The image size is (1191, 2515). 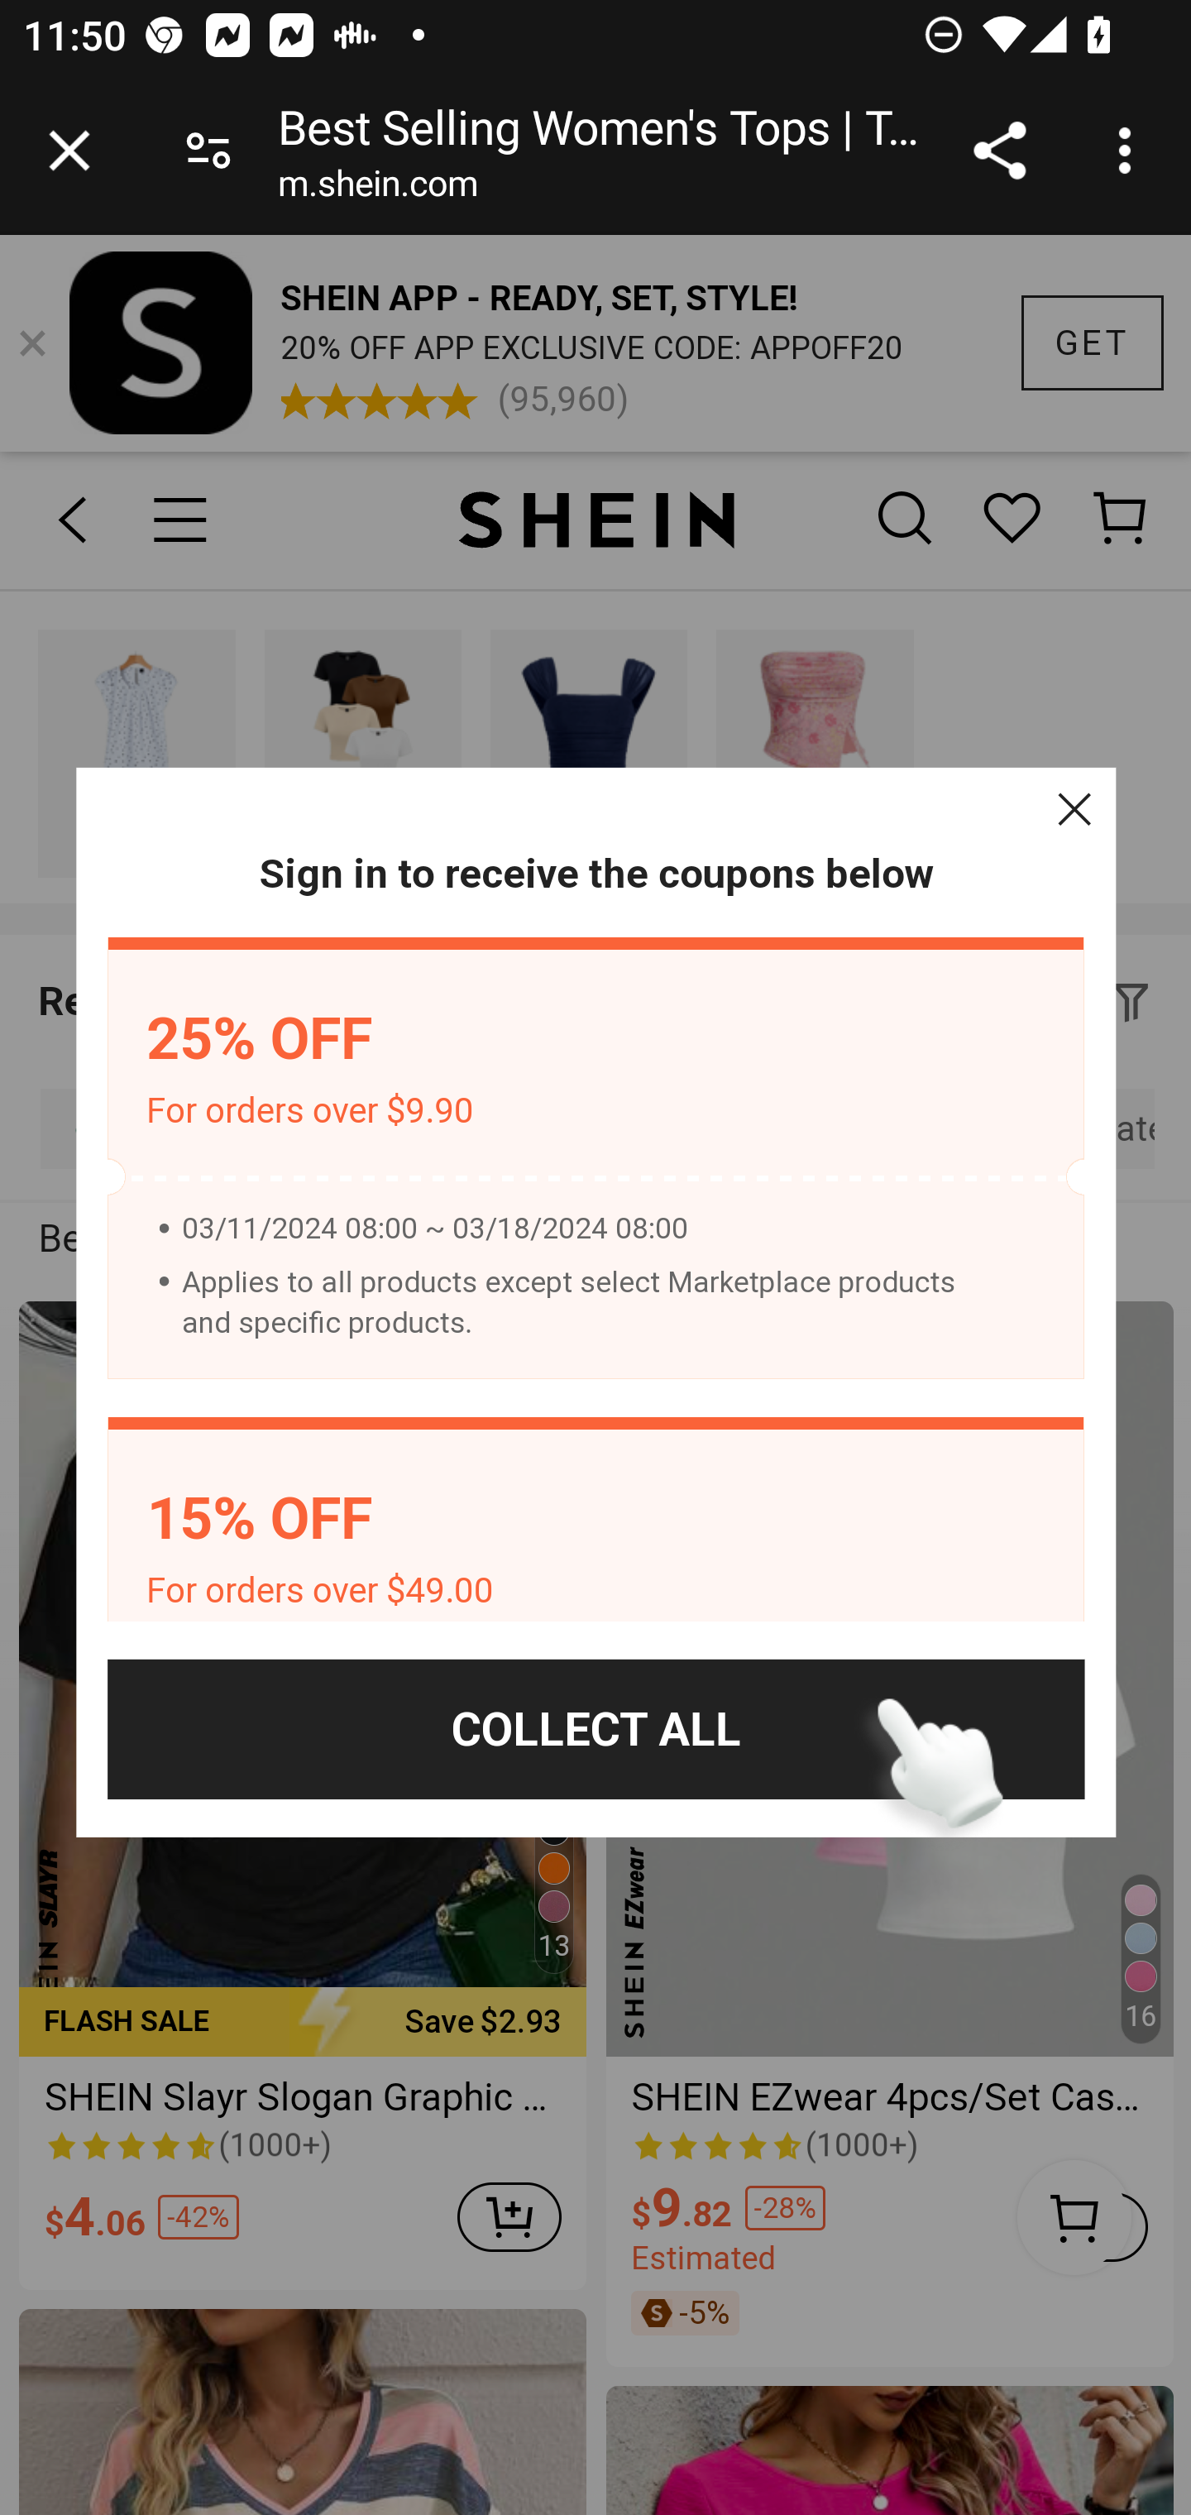 What do you see at coordinates (595, 1729) in the screenshot?
I see `COLLECT ALL` at bounding box center [595, 1729].